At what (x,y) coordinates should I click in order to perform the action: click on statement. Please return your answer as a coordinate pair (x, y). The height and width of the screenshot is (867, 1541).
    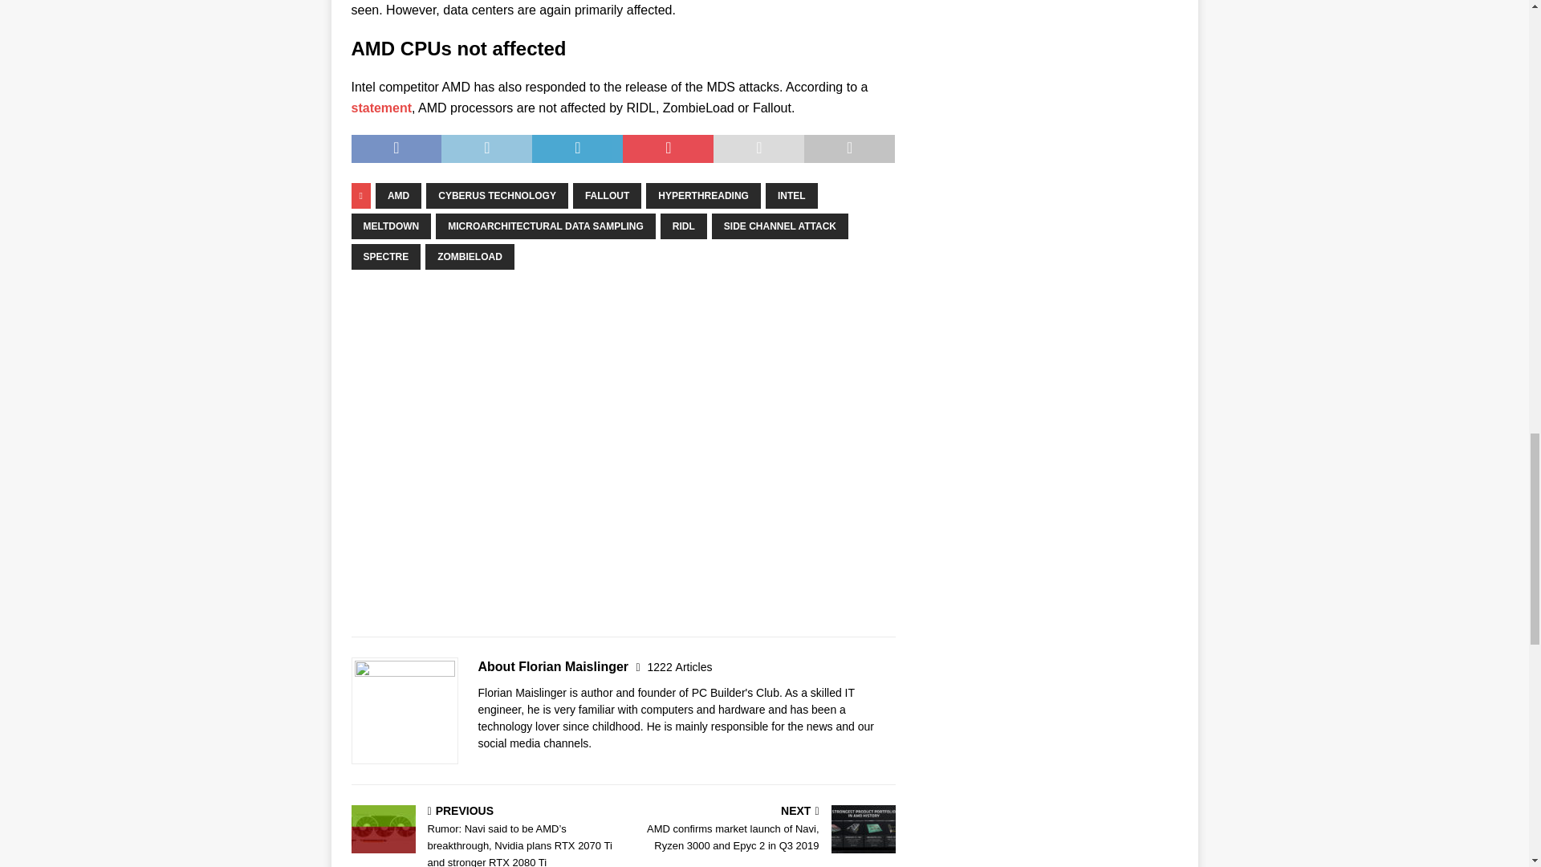
    Looking at the image, I should click on (382, 108).